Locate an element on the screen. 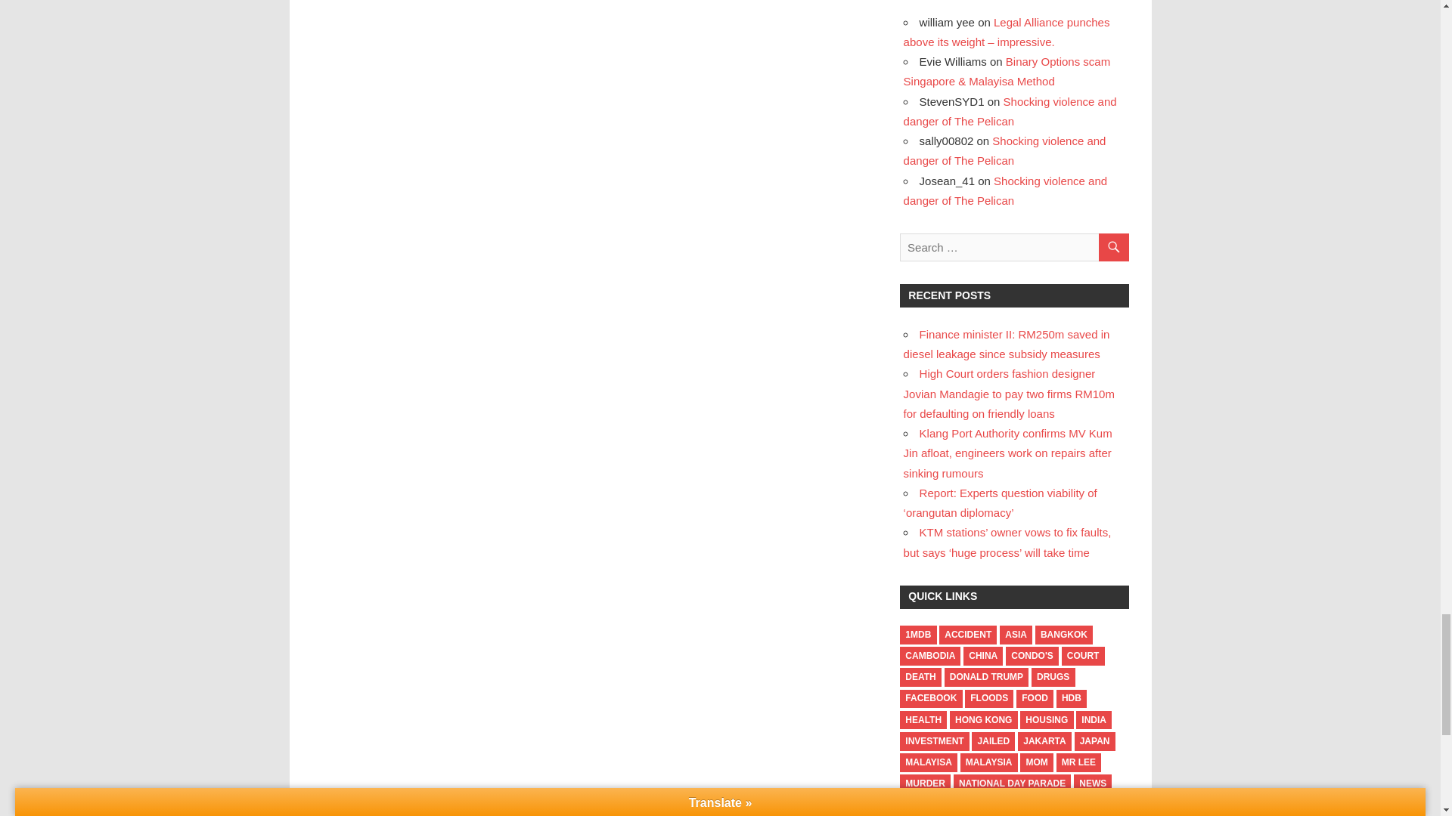 The image size is (1452, 816). Search for: is located at coordinates (1013, 246).